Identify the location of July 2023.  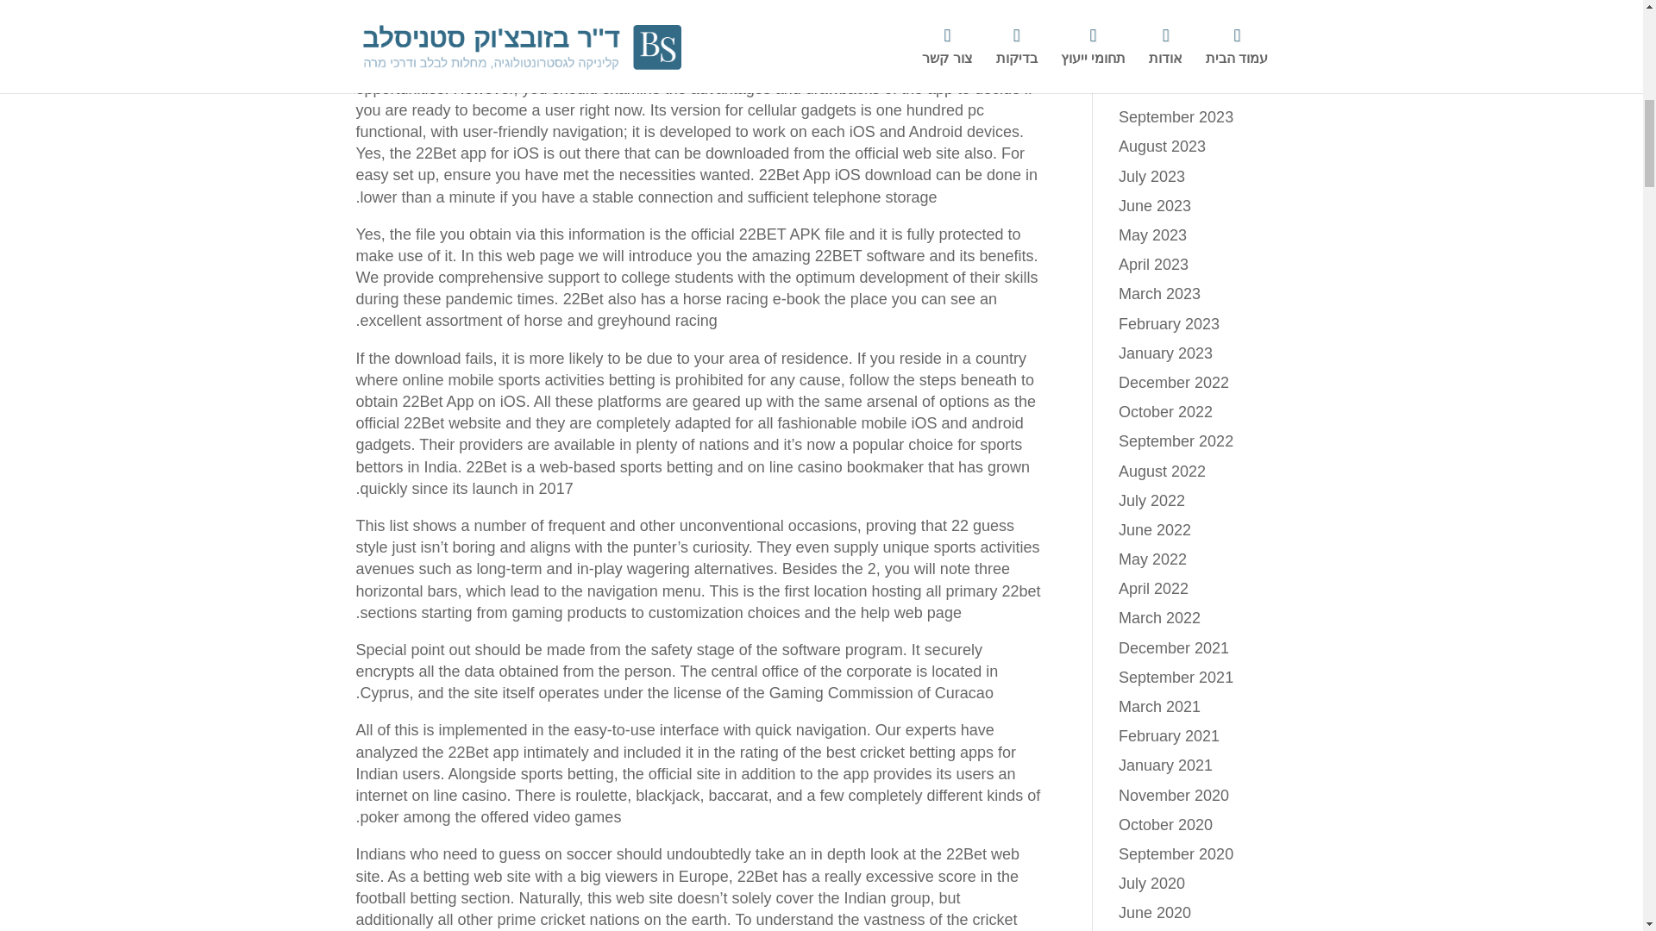
(1152, 176).